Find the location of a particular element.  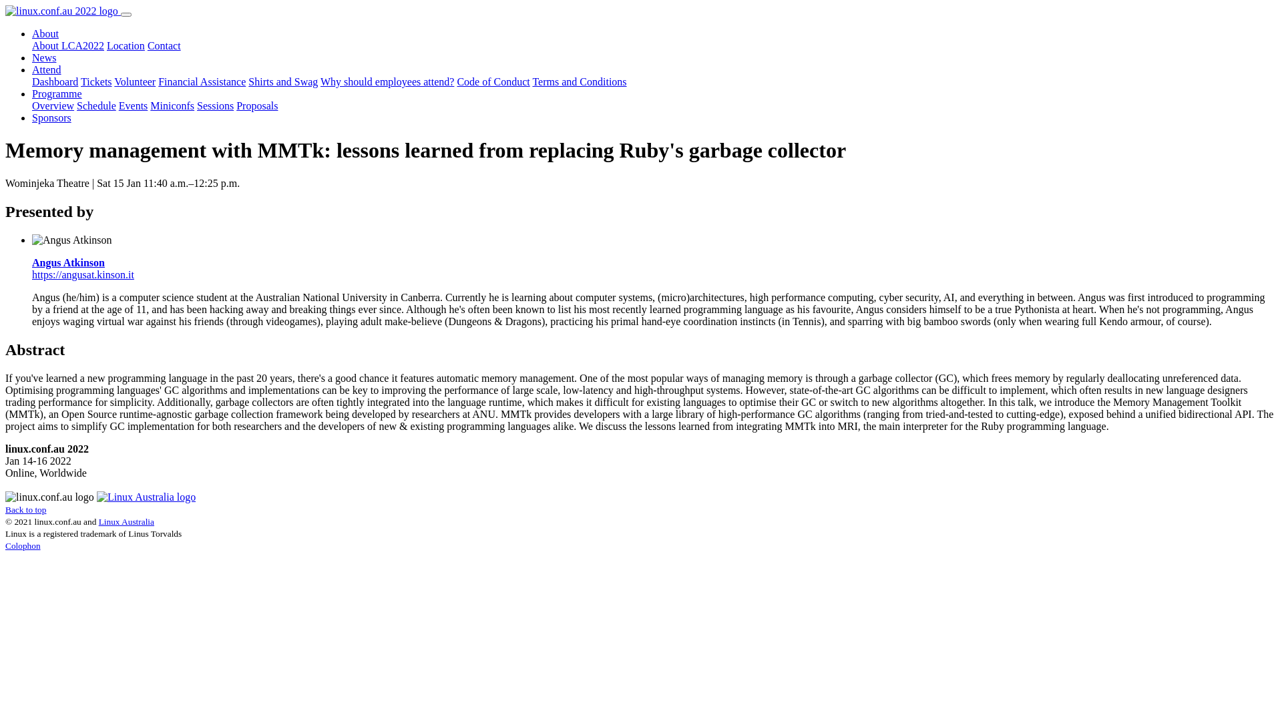

About is located at coordinates (45, 33).